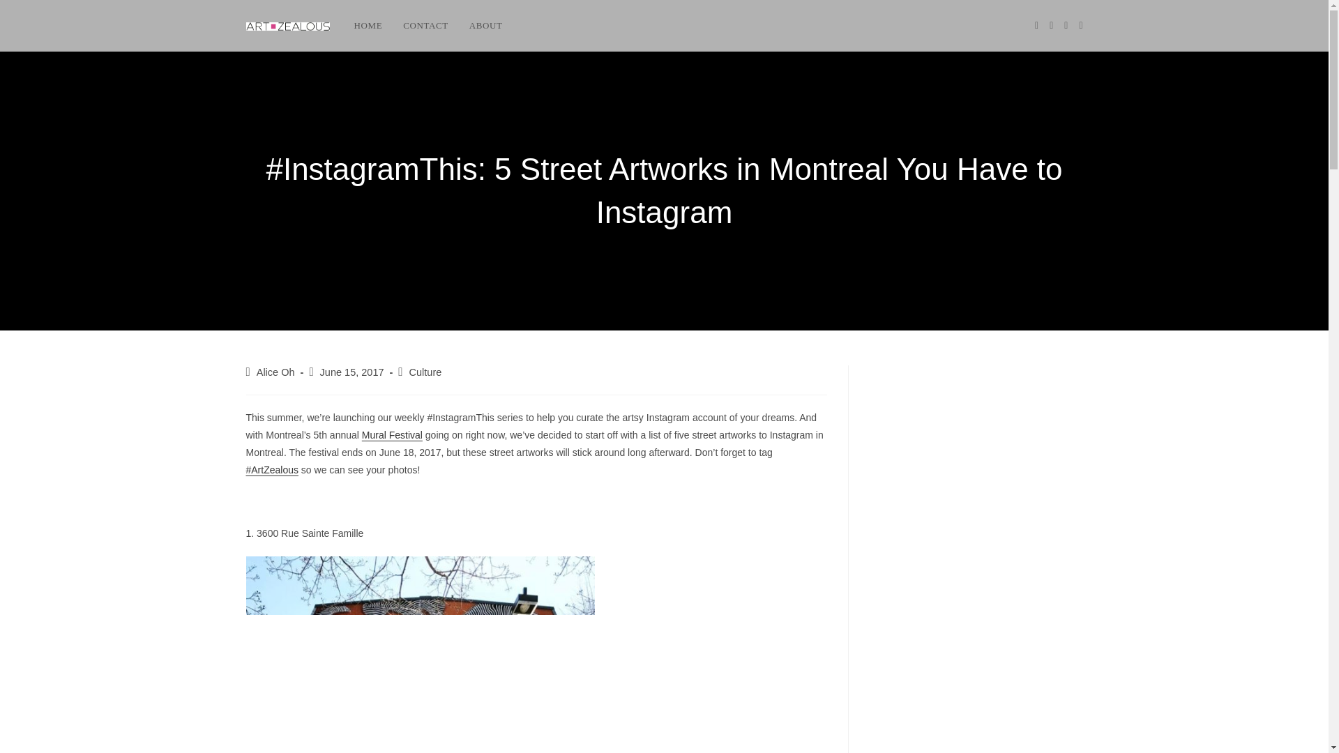 This screenshot has height=753, width=1339. I want to click on Culture, so click(425, 372).